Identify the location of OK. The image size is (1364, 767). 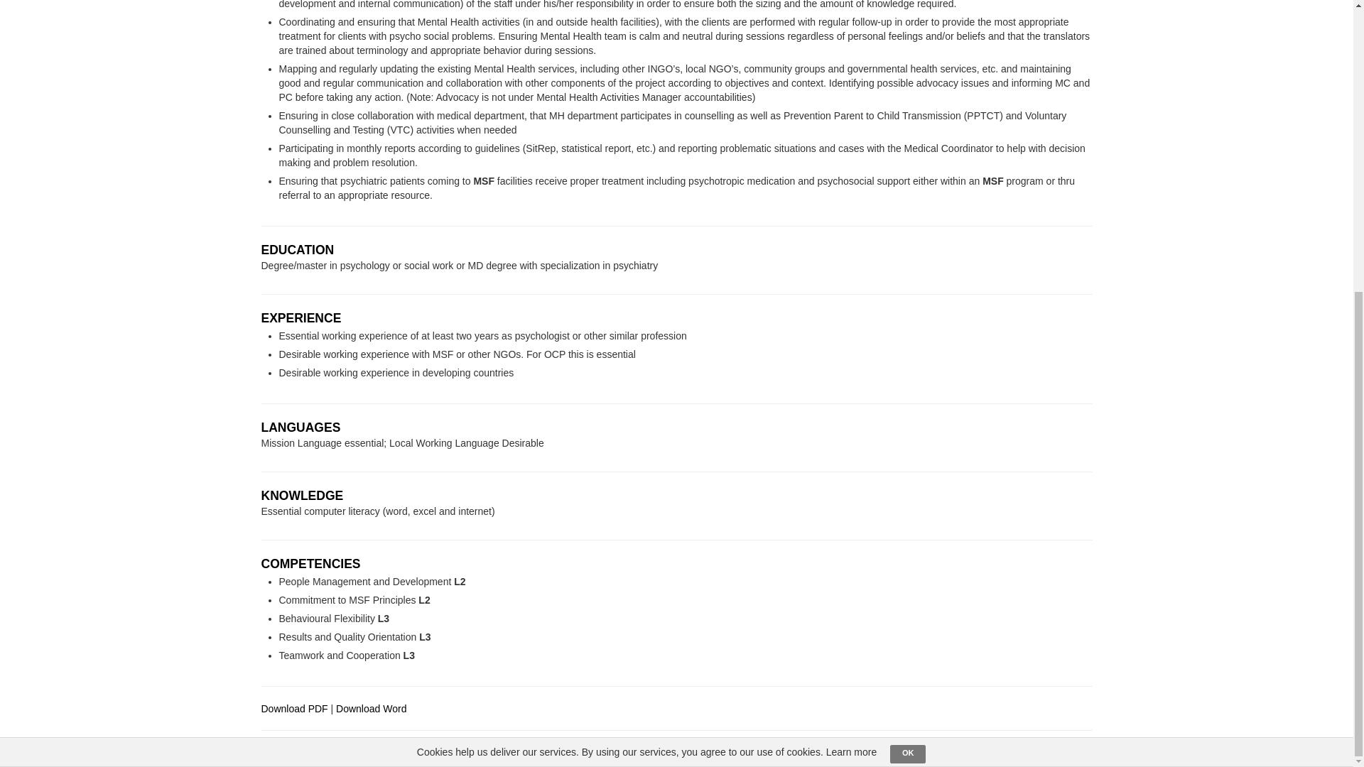
(908, 290).